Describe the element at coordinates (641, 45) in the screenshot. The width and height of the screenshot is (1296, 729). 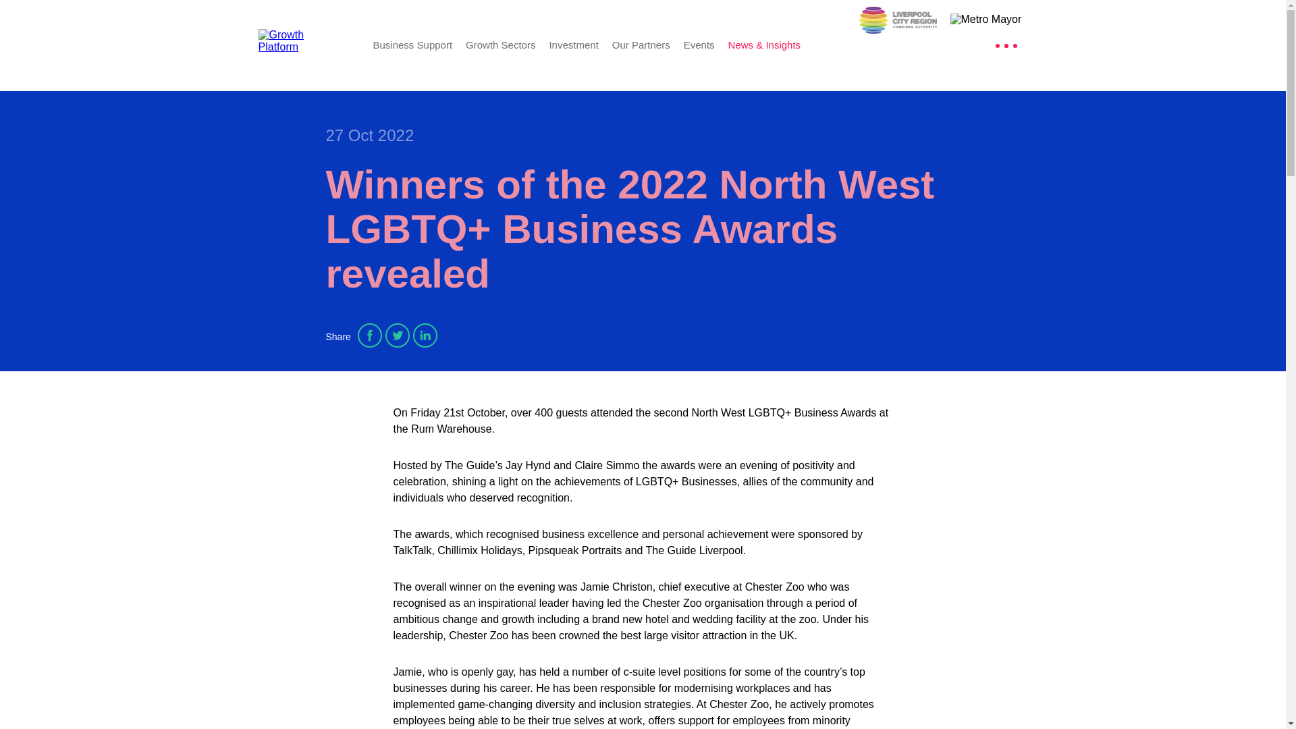
I see `Our Partners` at that location.